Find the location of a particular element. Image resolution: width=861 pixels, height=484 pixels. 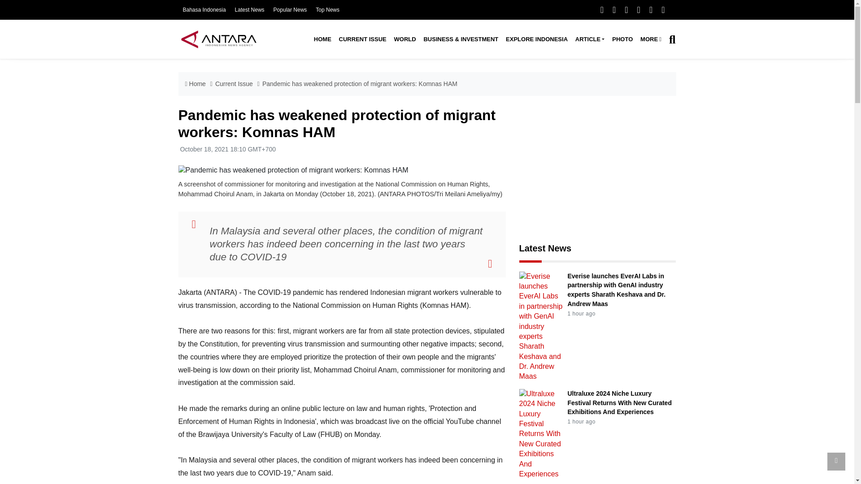

Twitter ANTARA is located at coordinates (613, 9).